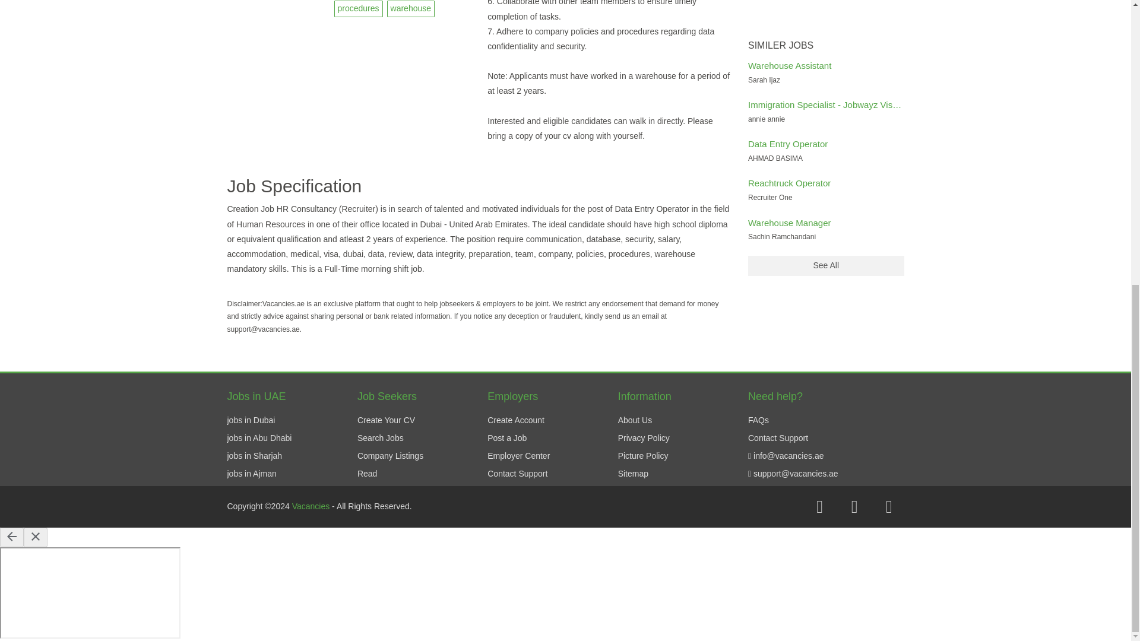 This screenshot has width=1140, height=641. What do you see at coordinates (251, 473) in the screenshot?
I see `jobs in Ajman` at bounding box center [251, 473].